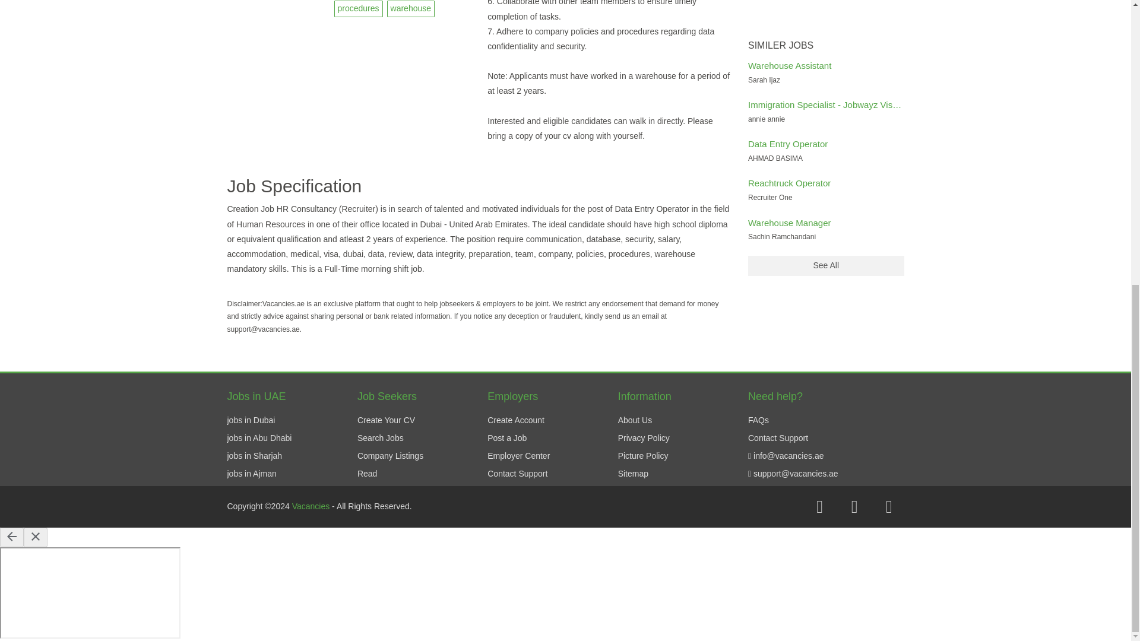 This screenshot has width=1140, height=641. What do you see at coordinates (251, 473) in the screenshot?
I see `jobs in Ajman` at bounding box center [251, 473].